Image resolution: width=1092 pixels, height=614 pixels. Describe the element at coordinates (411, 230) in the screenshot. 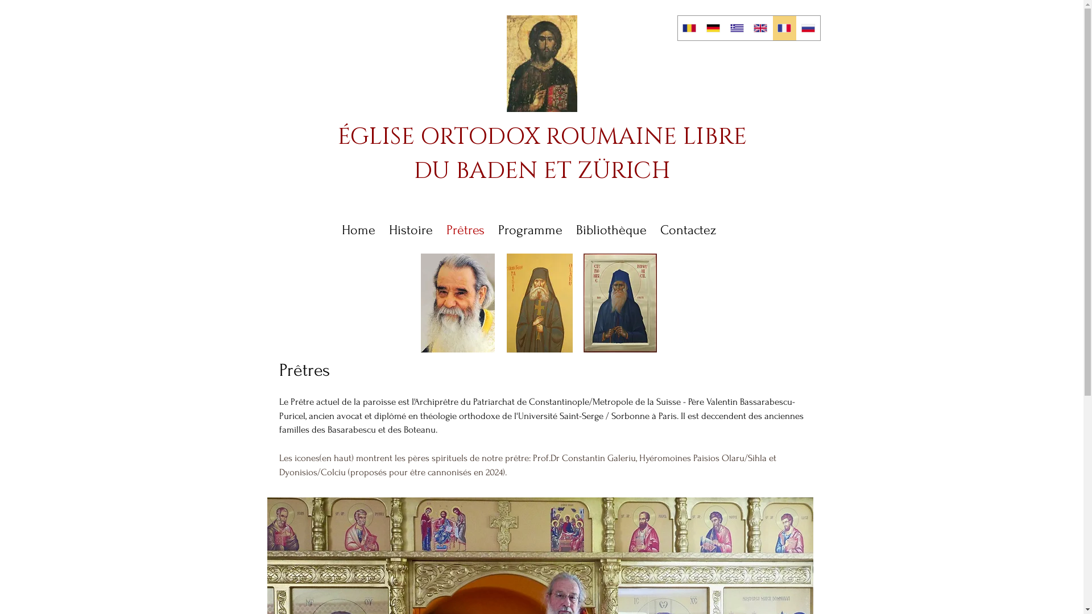

I see `Histoire` at that location.